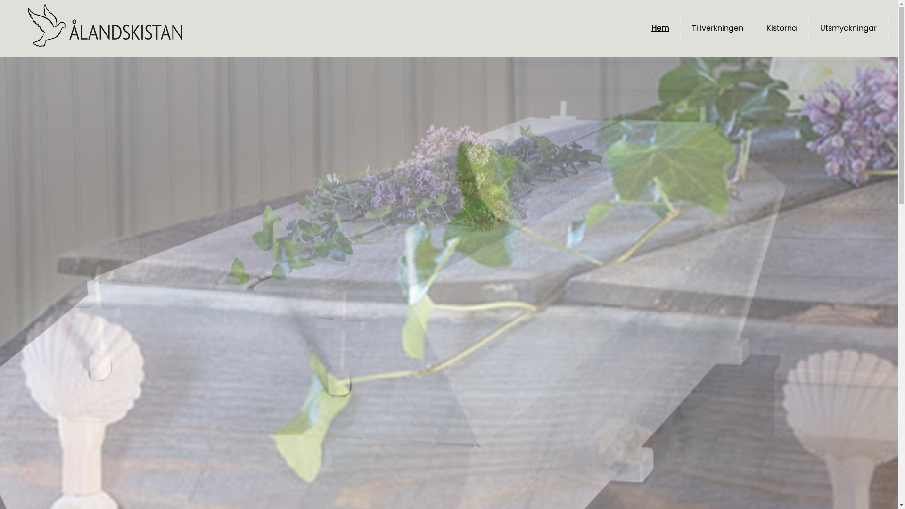 The height and width of the screenshot is (509, 905). I want to click on Hem, so click(660, 28).